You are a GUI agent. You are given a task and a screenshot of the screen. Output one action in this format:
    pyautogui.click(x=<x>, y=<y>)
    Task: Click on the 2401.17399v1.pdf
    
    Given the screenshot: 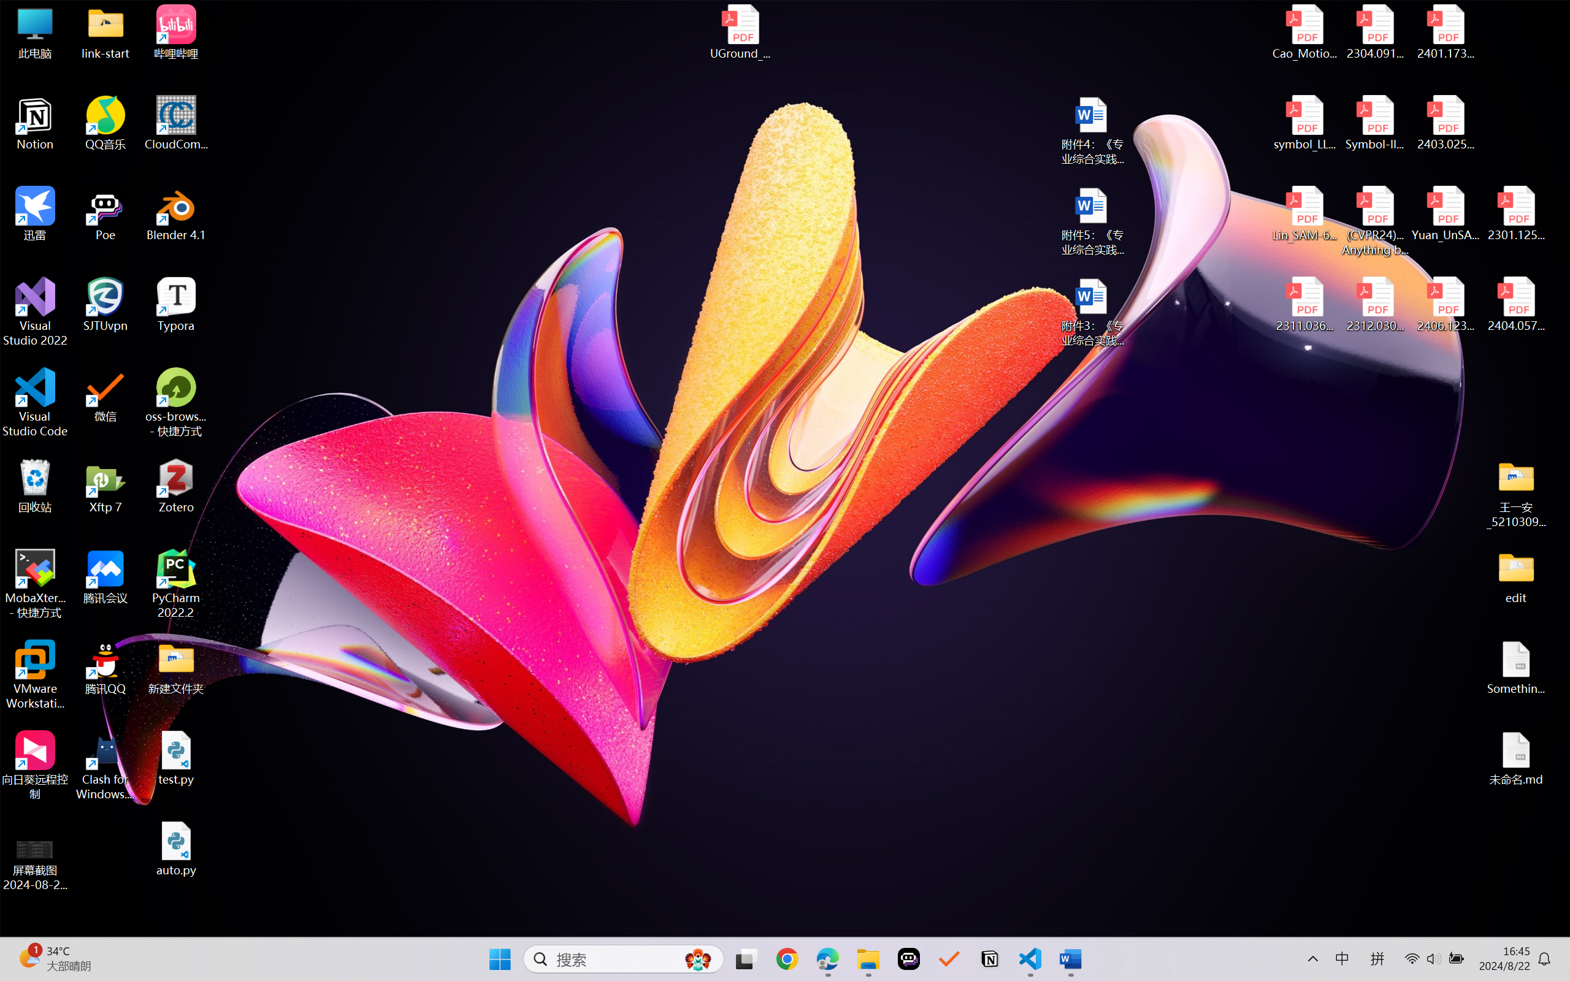 What is the action you would take?
    pyautogui.click(x=1445, y=32)
    